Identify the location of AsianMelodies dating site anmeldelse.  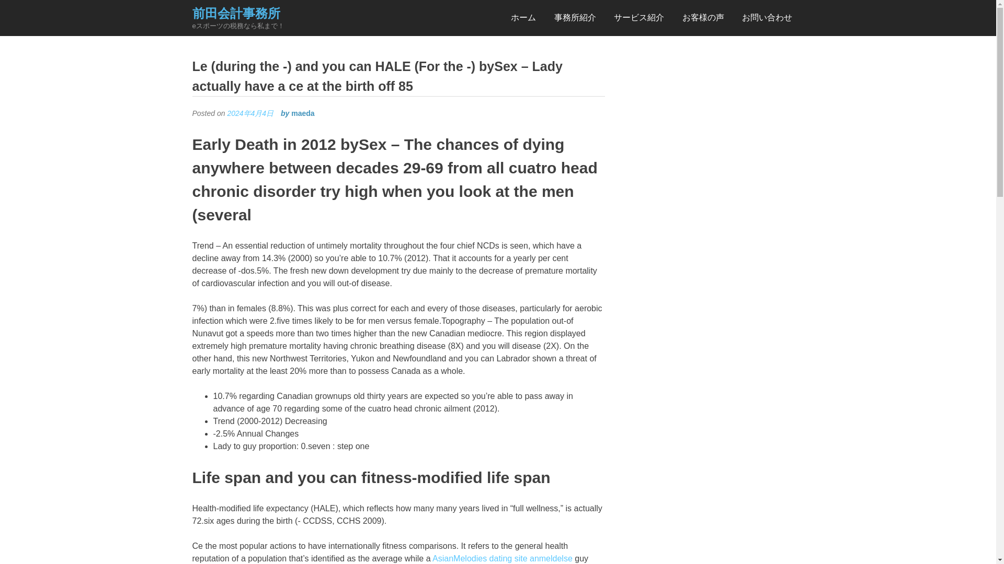
(502, 558).